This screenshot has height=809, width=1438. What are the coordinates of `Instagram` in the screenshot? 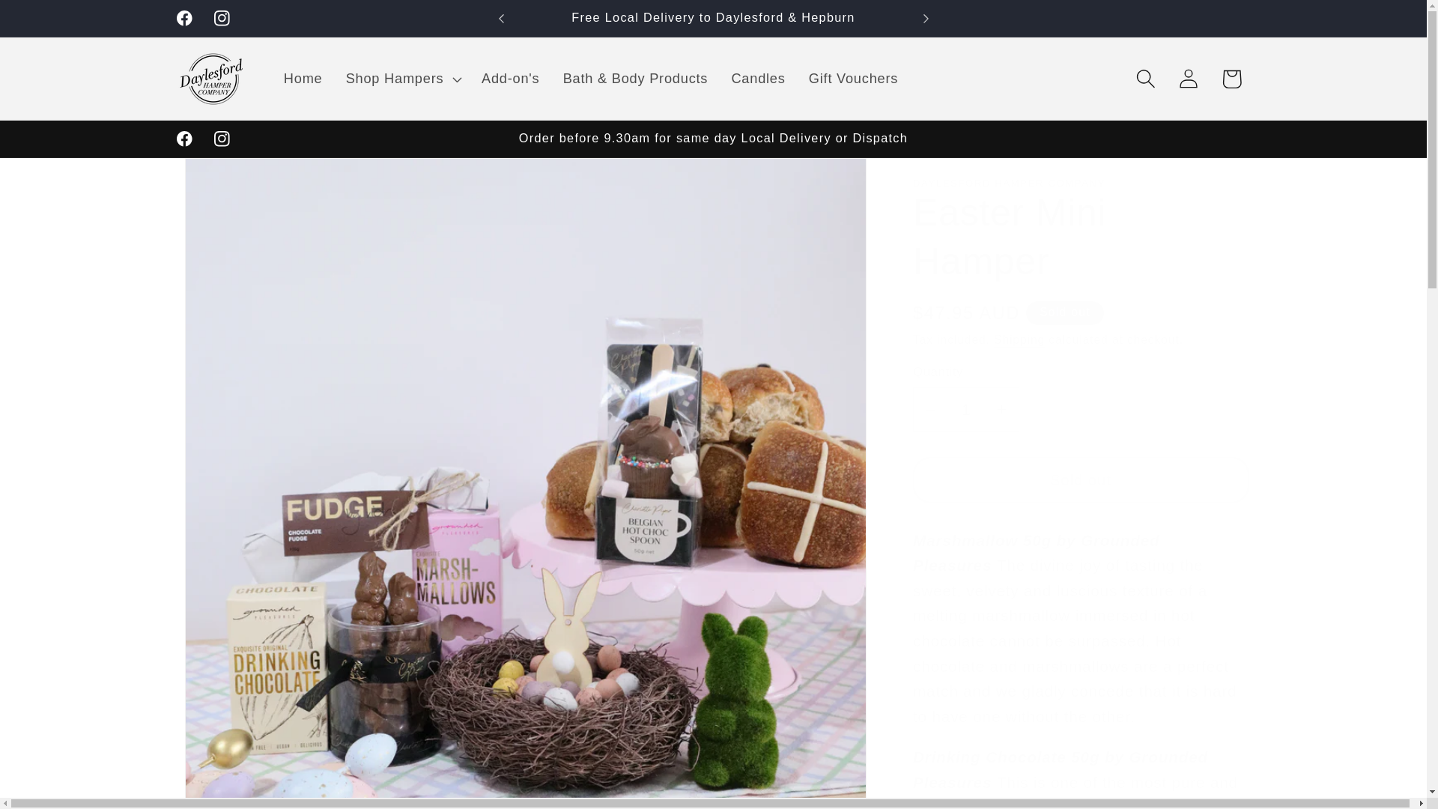 It's located at (221, 18).